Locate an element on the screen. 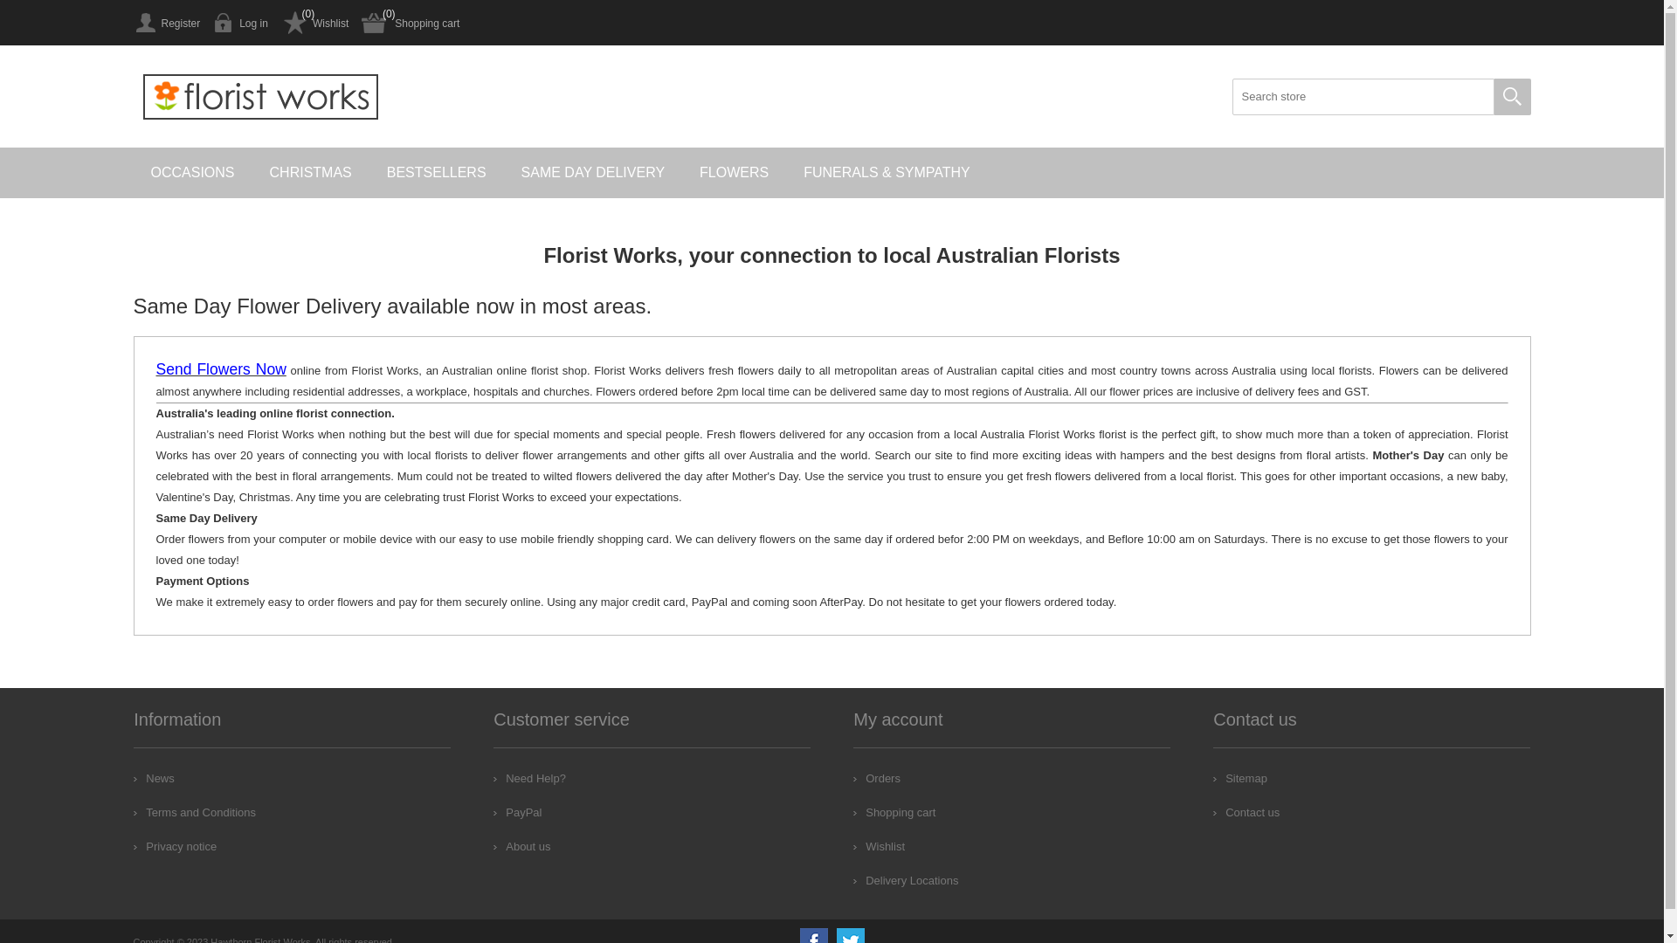 This screenshot has height=943, width=1677. OCCASIONS is located at coordinates (192, 173).